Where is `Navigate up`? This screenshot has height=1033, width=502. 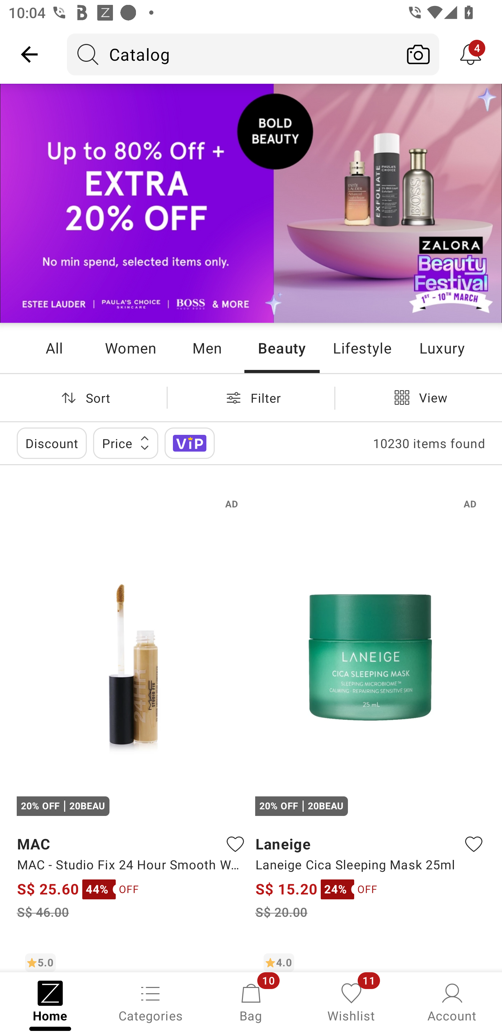 Navigate up is located at coordinates (29, 54).